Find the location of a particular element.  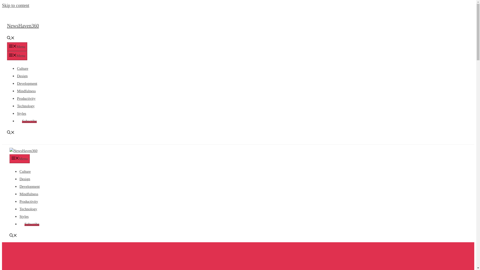

Technology is located at coordinates (28, 209).